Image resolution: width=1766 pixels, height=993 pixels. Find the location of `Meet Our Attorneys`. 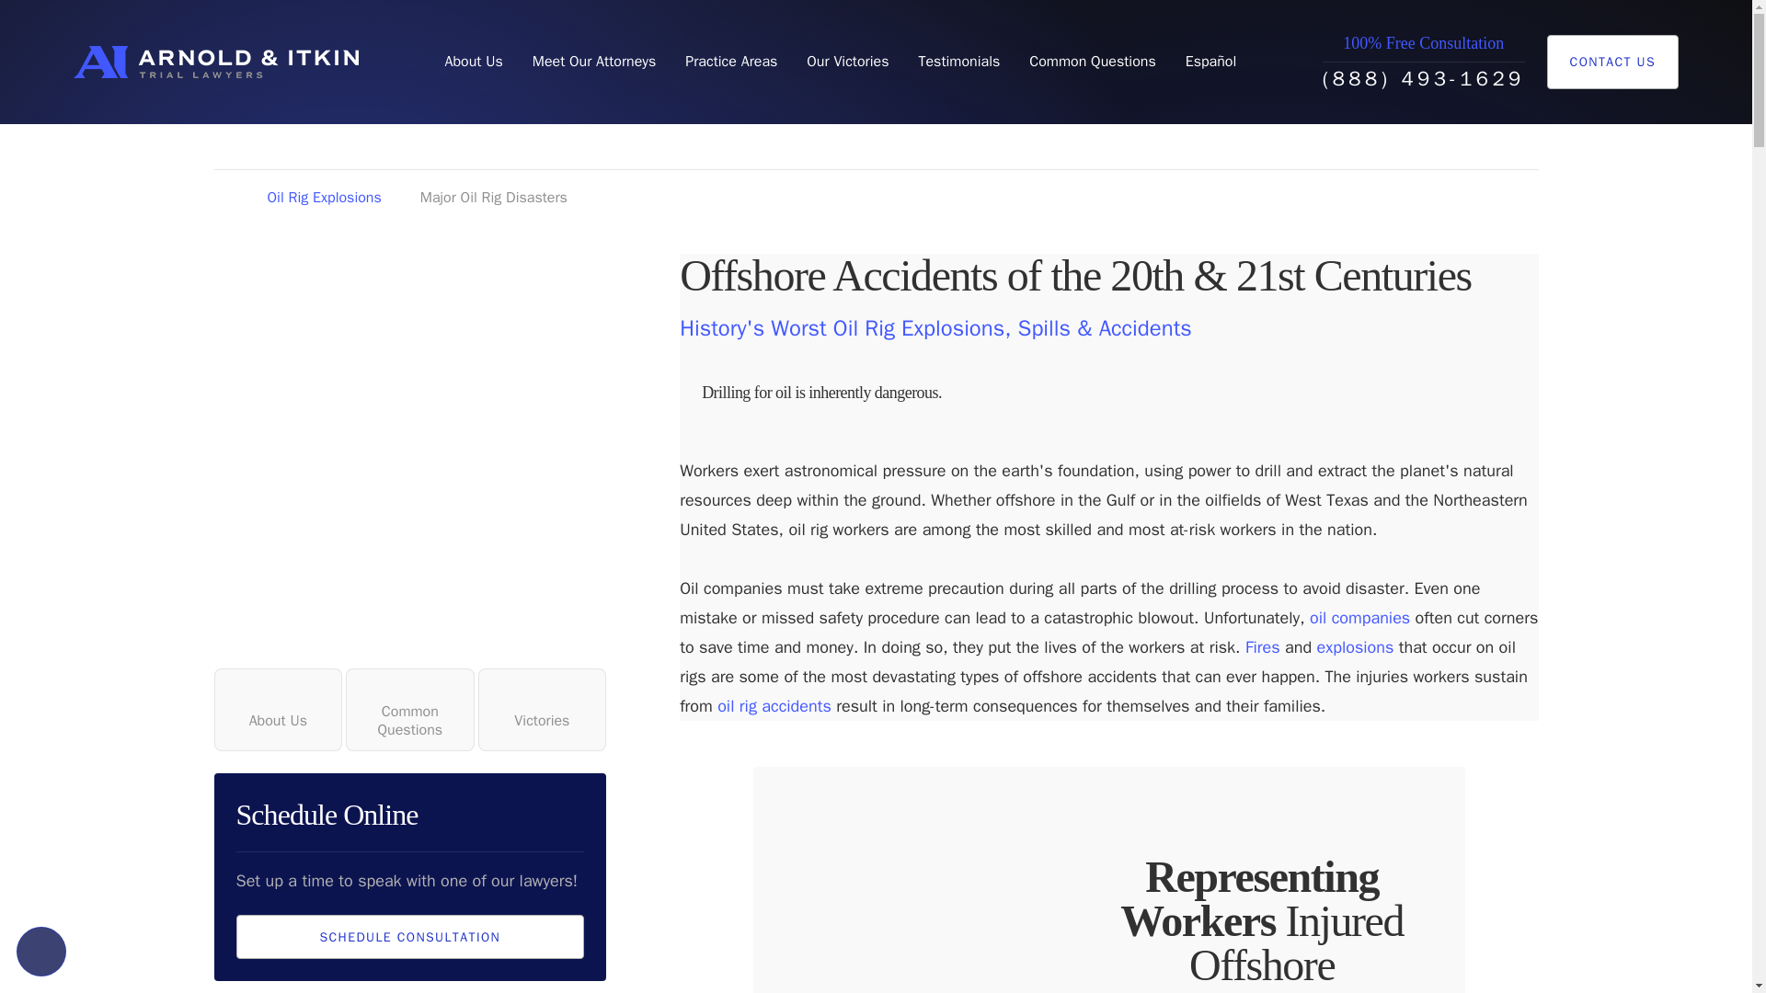

Meet Our Attorneys is located at coordinates (594, 62).